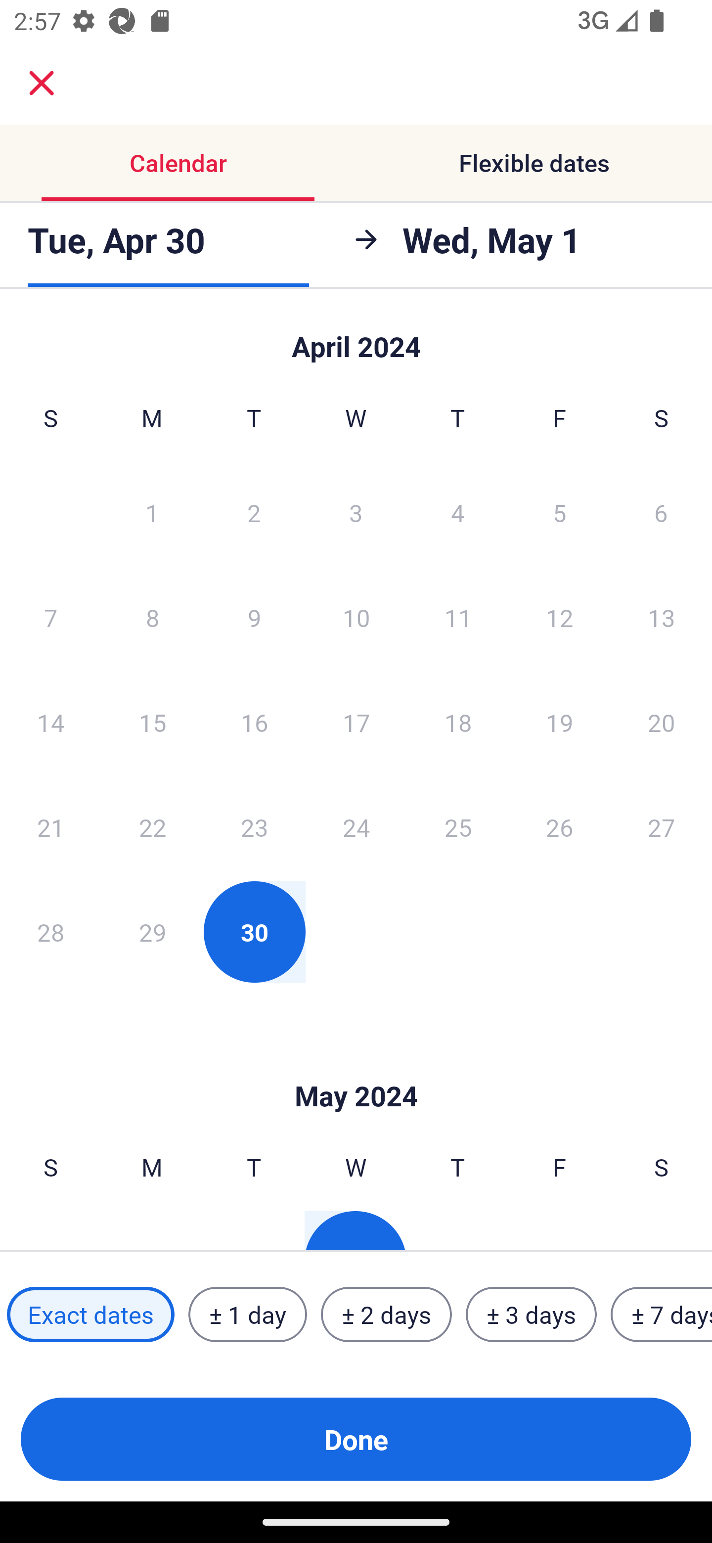  Describe the element at coordinates (356, 512) in the screenshot. I see `3 Wednesday, April 3, 2024` at that location.